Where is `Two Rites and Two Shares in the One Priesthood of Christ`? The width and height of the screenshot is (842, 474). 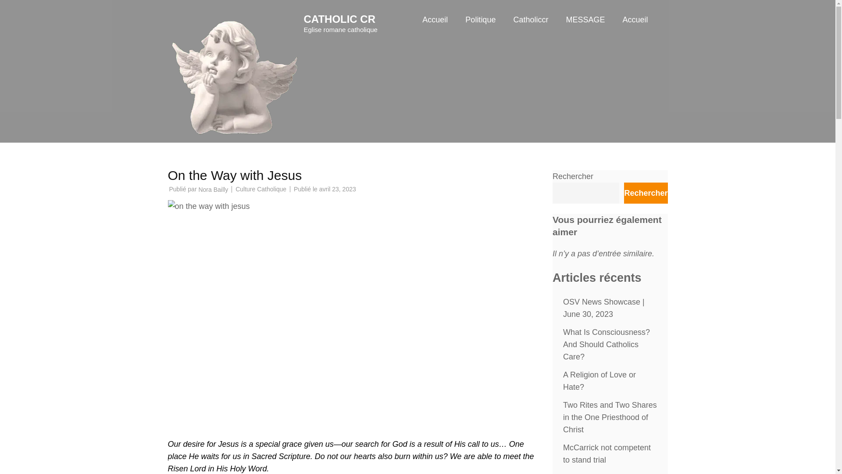
Two Rites and Two Shares in the One Priesthood of Christ is located at coordinates (610, 417).